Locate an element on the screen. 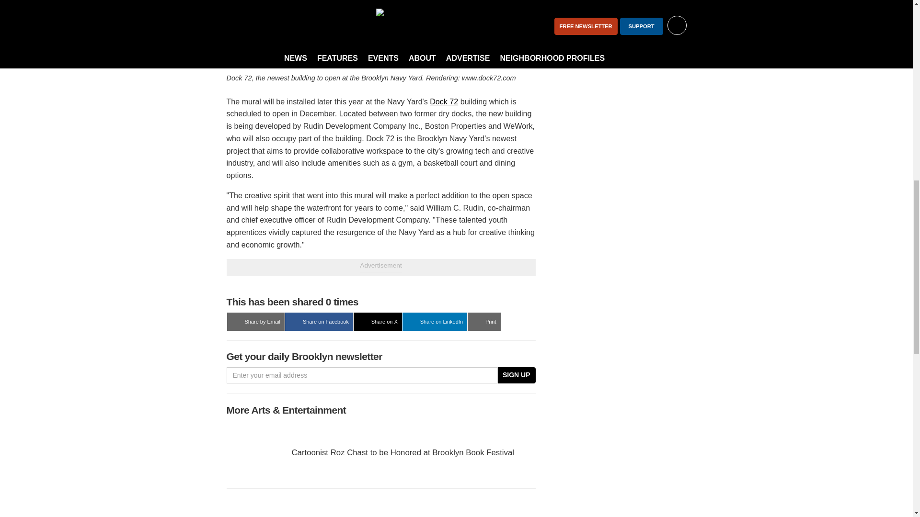 The width and height of the screenshot is (920, 517). Sign me up is located at coordinates (654, 11).